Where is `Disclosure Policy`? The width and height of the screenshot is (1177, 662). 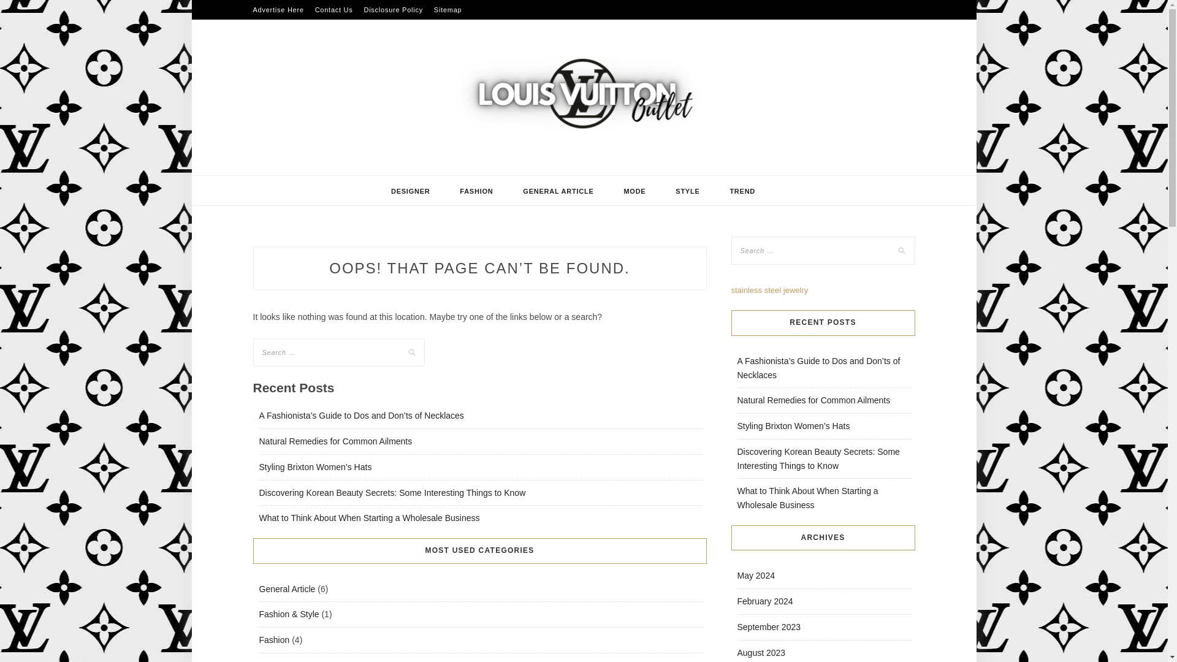 Disclosure Policy is located at coordinates (393, 10).